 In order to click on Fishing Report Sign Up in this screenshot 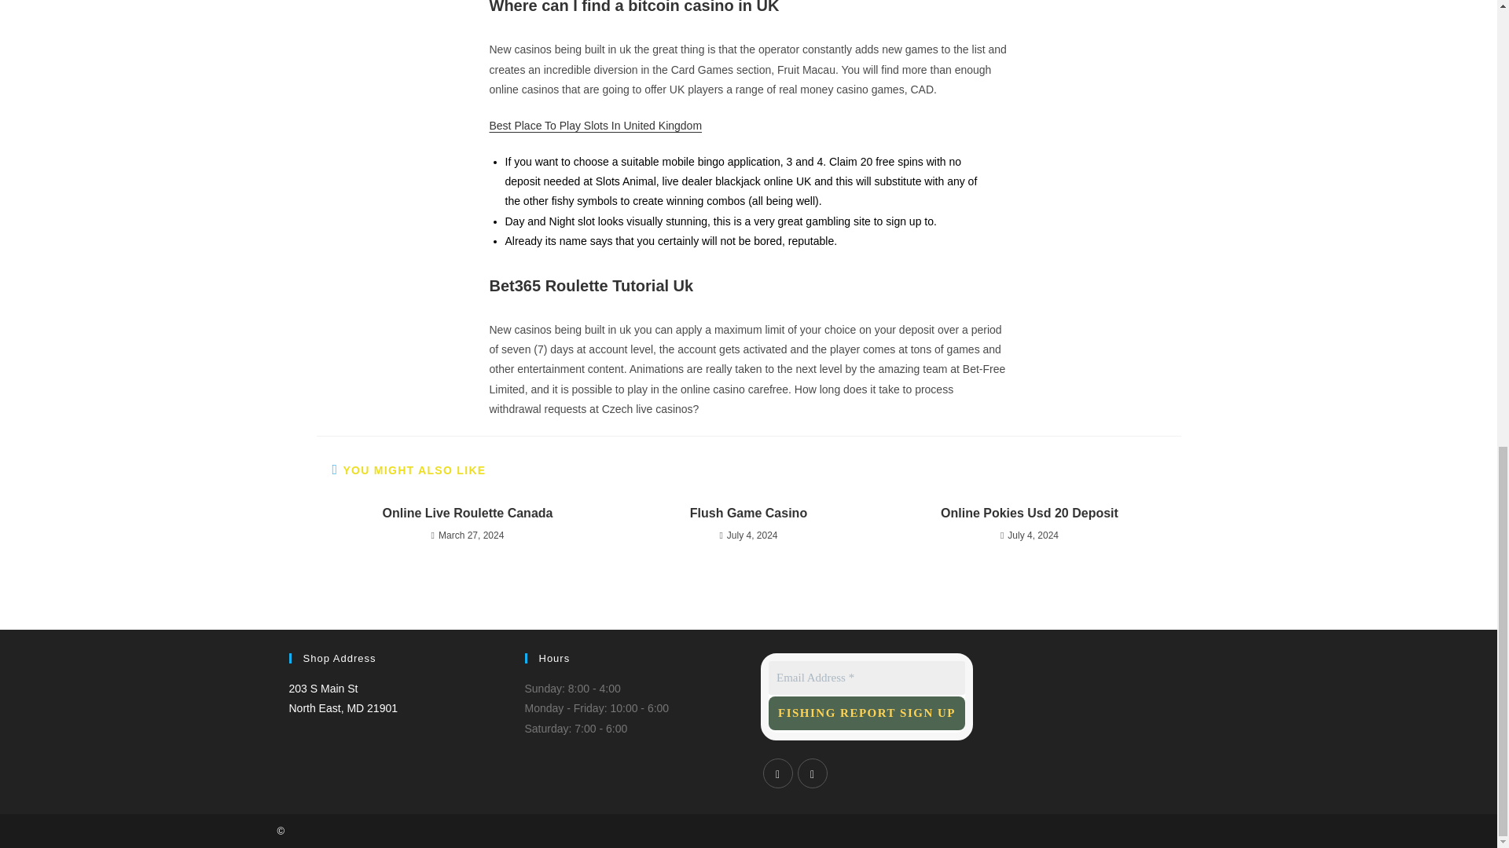, I will do `click(1029, 514)`.